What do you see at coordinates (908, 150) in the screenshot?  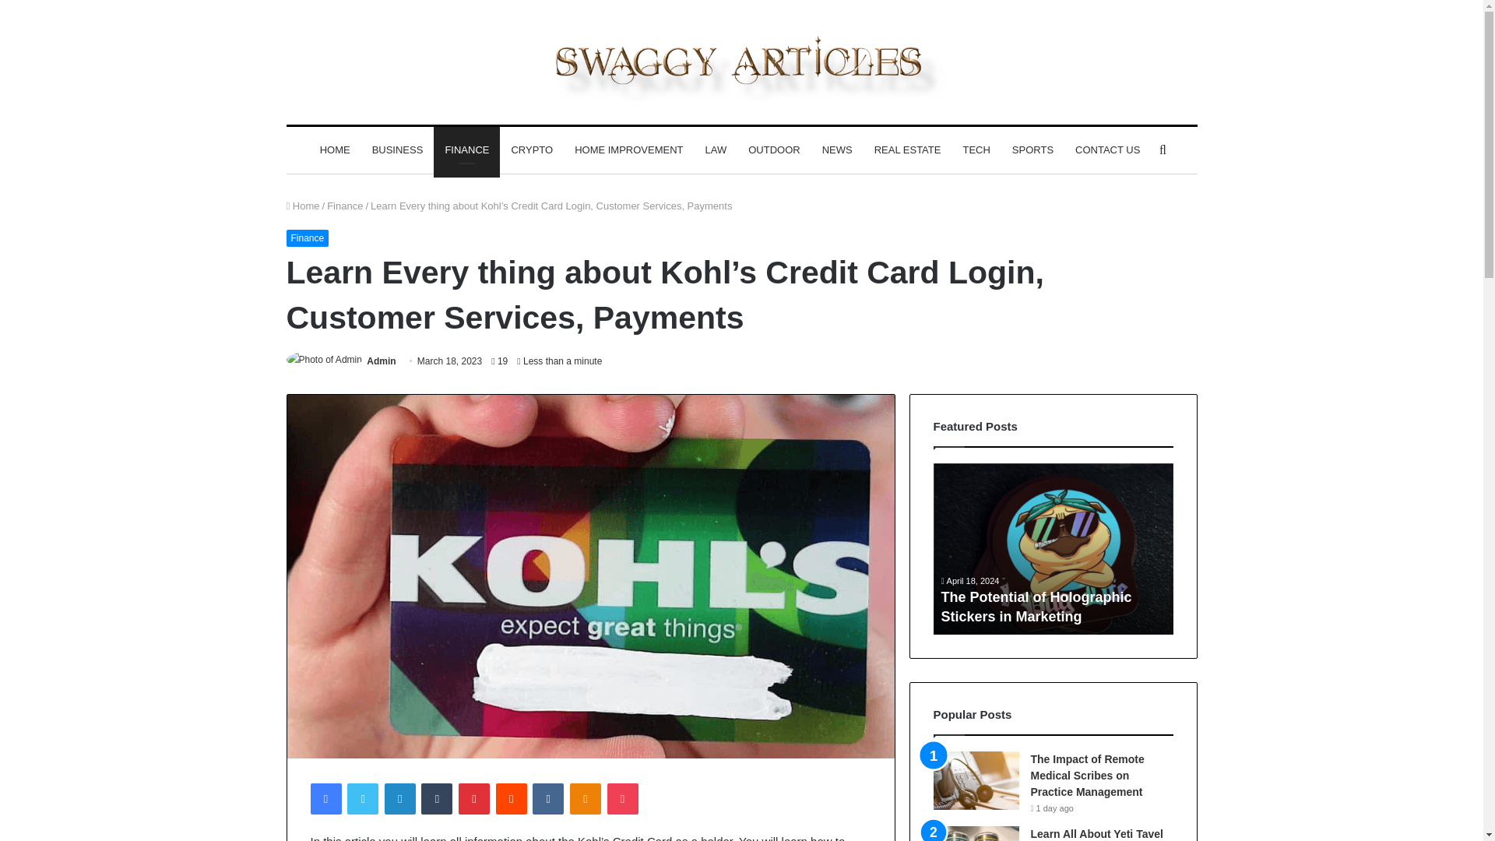 I see `REAL ESTATE` at bounding box center [908, 150].